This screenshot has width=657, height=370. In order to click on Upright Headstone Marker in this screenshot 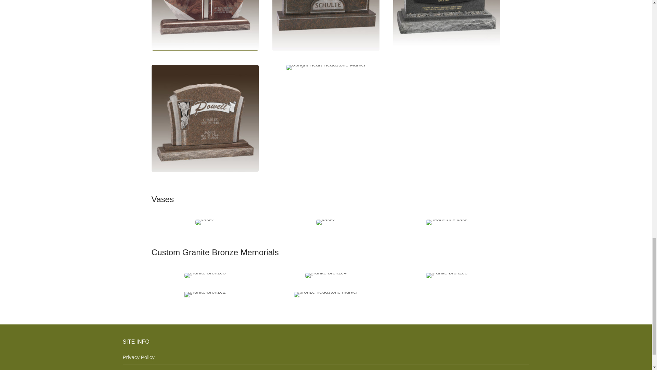, I will do `click(326, 25)`.